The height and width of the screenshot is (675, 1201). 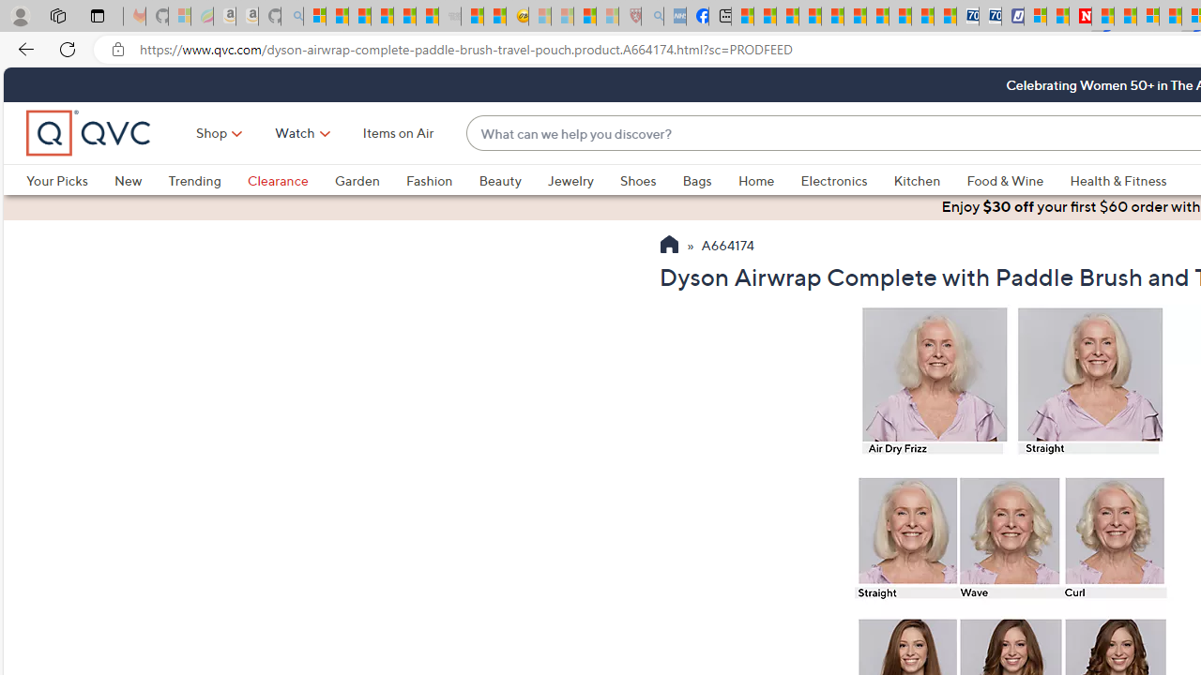 What do you see at coordinates (141, 180) in the screenshot?
I see `New` at bounding box center [141, 180].